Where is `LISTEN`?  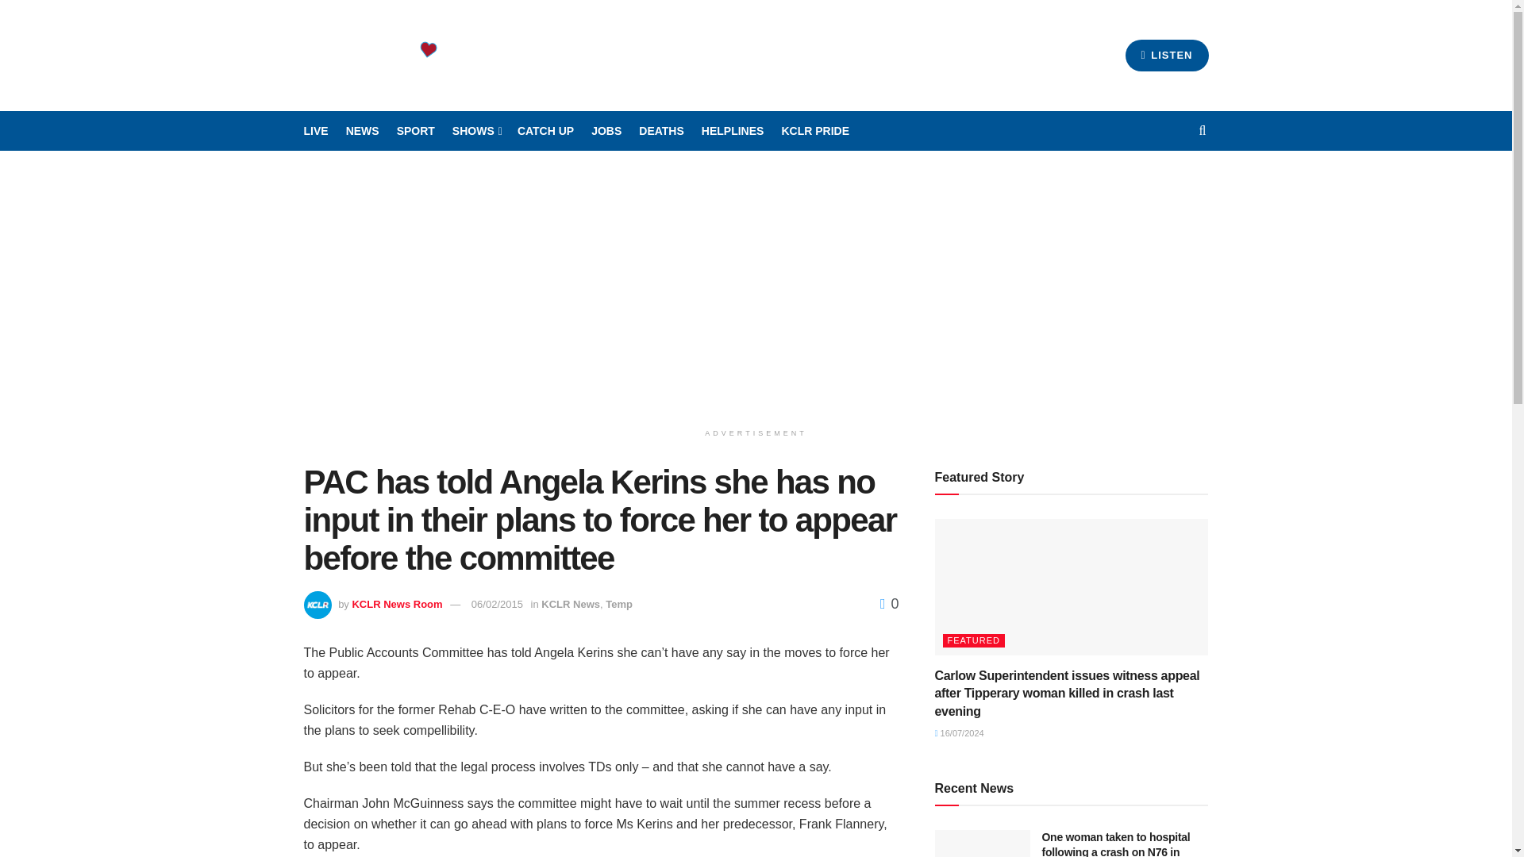
LISTEN is located at coordinates (1167, 55).